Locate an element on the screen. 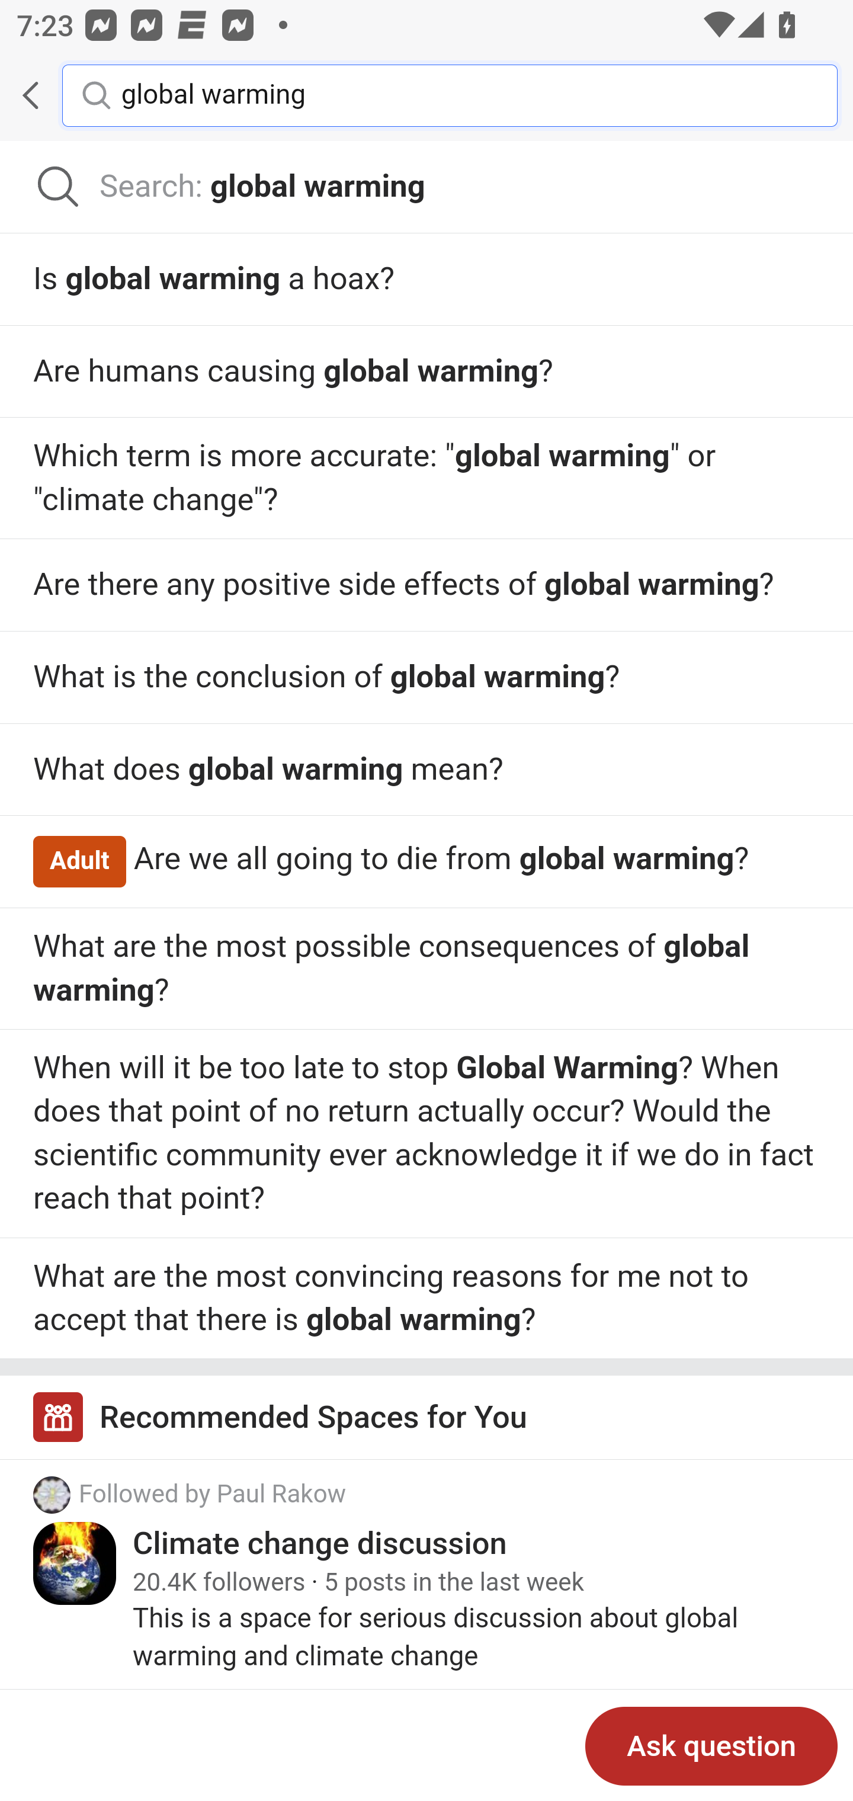 This screenshot has width=853, height=1801. Icon for Climate change discussion is located at coordinates (75, 1564).